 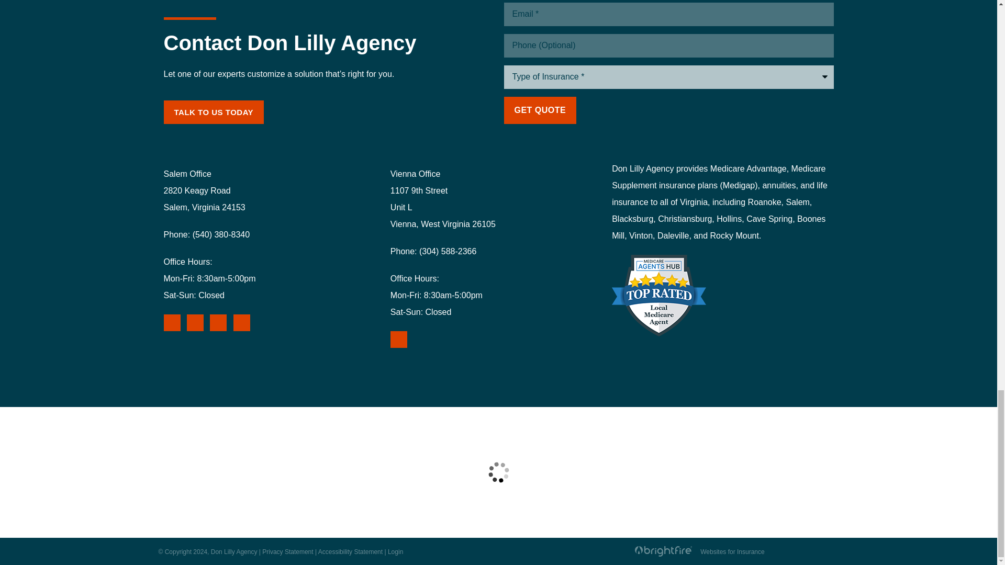 What do you see at coordinates (659, 295) in the screenshot?
I see `Top Rated Agent on Medicare Agents Hub - Don Lilly III` at bounding box center [659, 295].